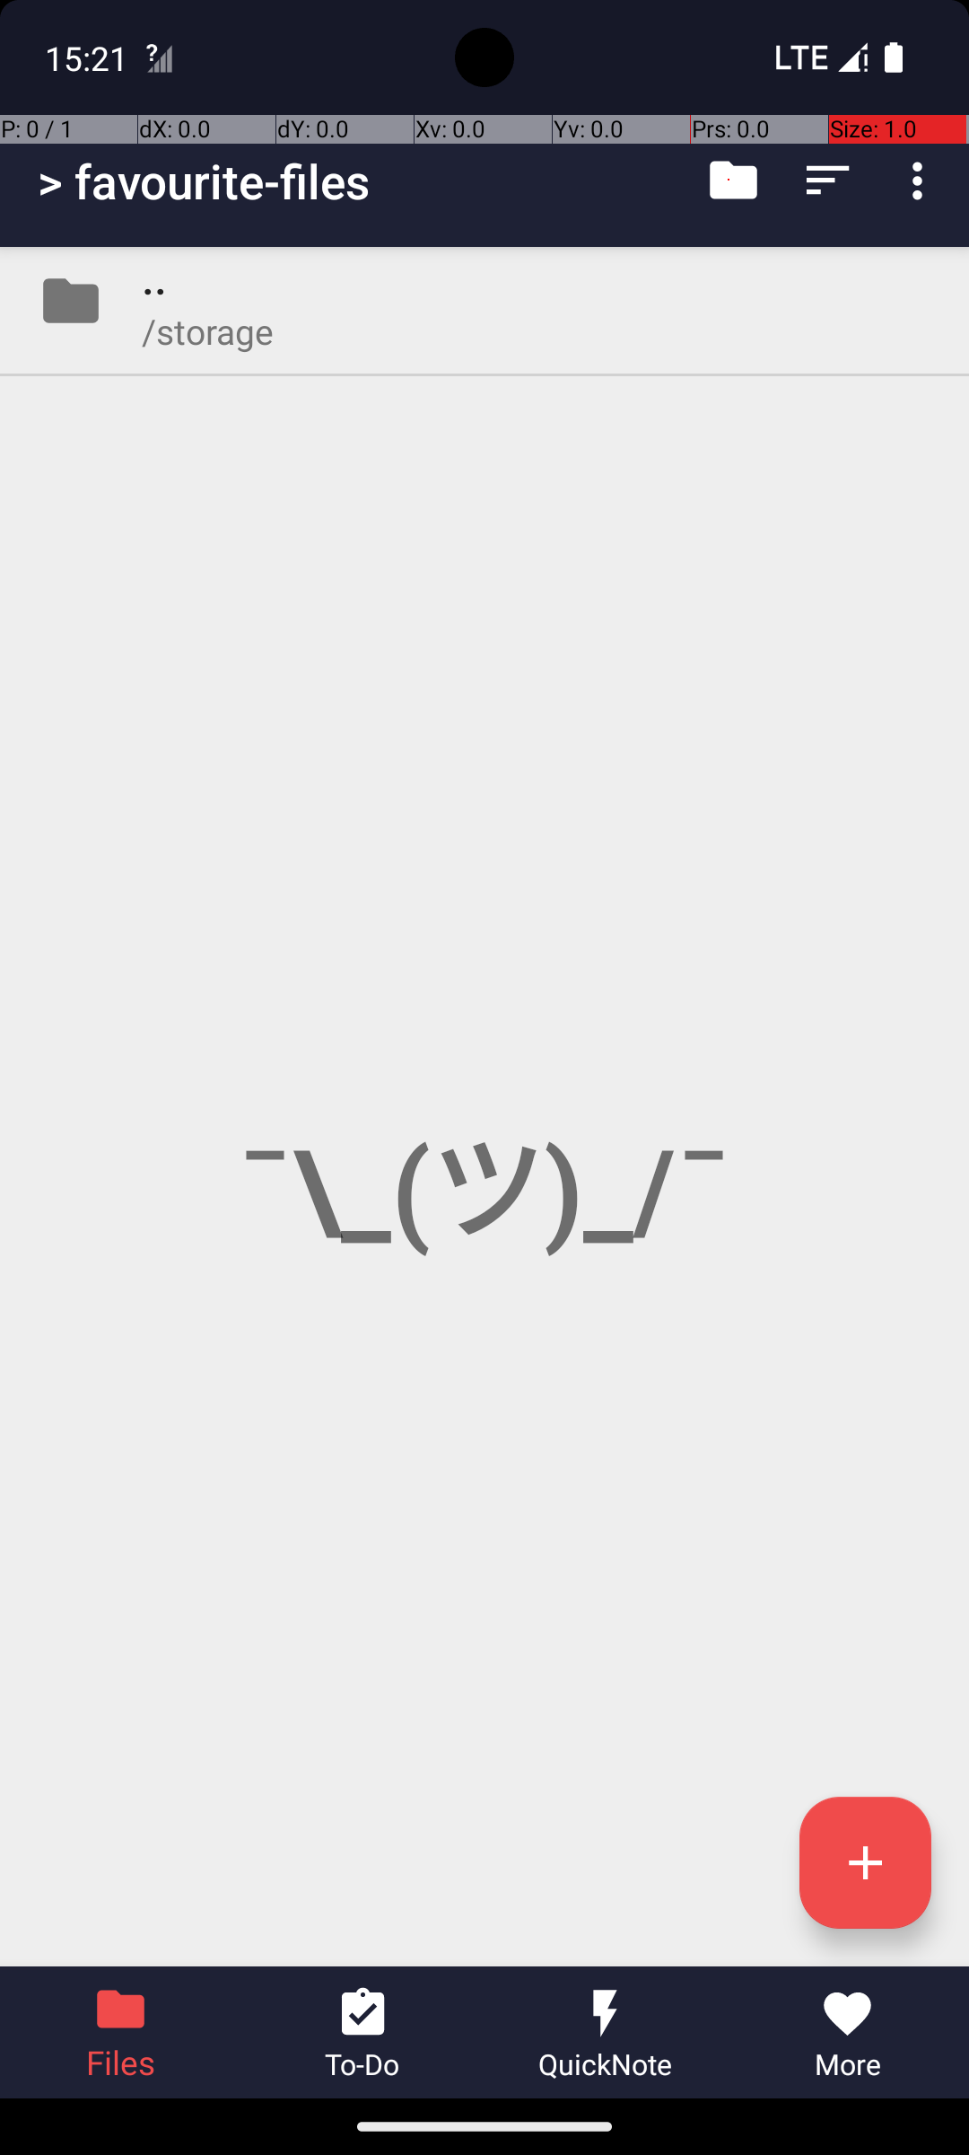 This screenshot has height=2155, width=969. What do you see at coordinates (205, 181) in the screenshot?
I see `> favourite-files` at bounding box center [205, 181].